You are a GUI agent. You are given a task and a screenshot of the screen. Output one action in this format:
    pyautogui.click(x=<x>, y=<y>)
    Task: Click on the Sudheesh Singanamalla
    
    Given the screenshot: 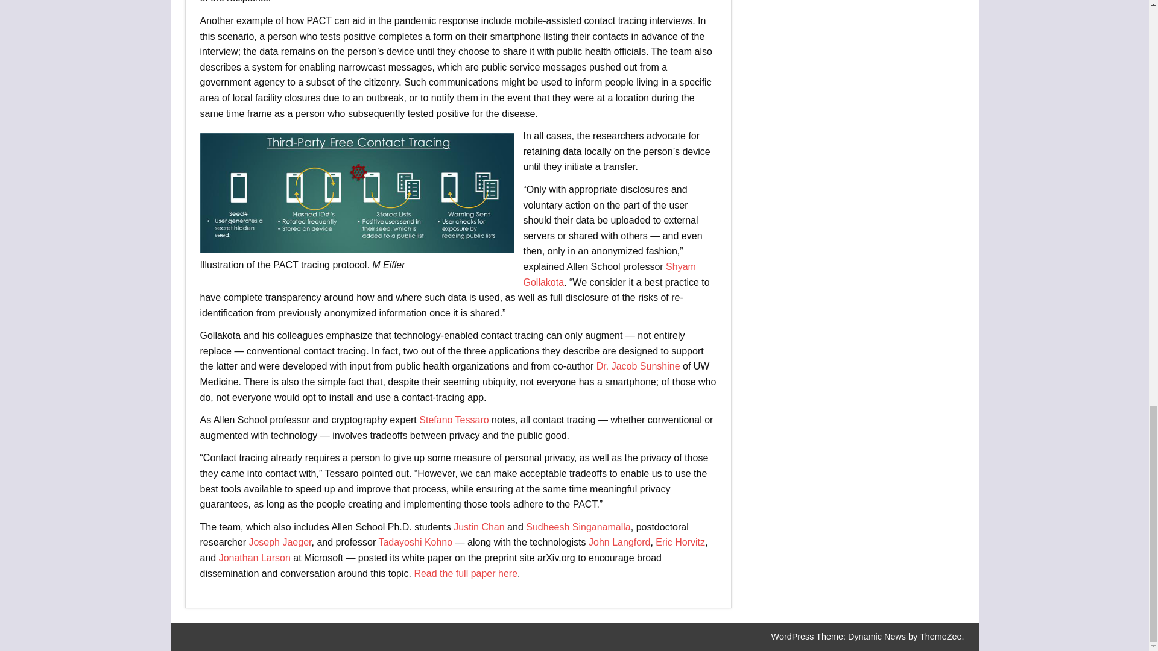 What is the action you would take?
    pyautogui.click(x=578, y=527)
    